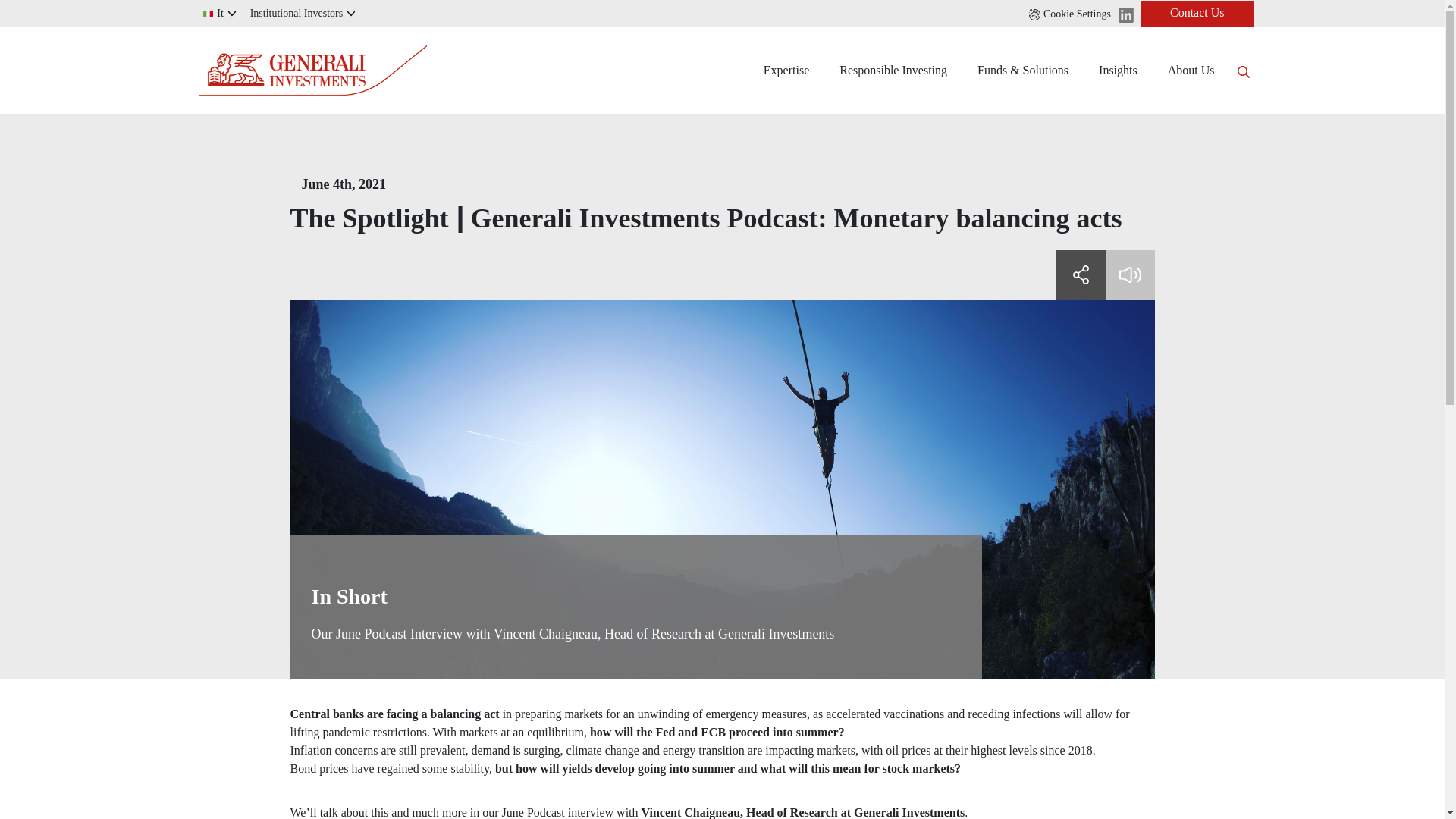 The image size is (1456, 819). Describe the element at coordinates (1197, 13) in the screenshot. I see `Contact Us` at that location.